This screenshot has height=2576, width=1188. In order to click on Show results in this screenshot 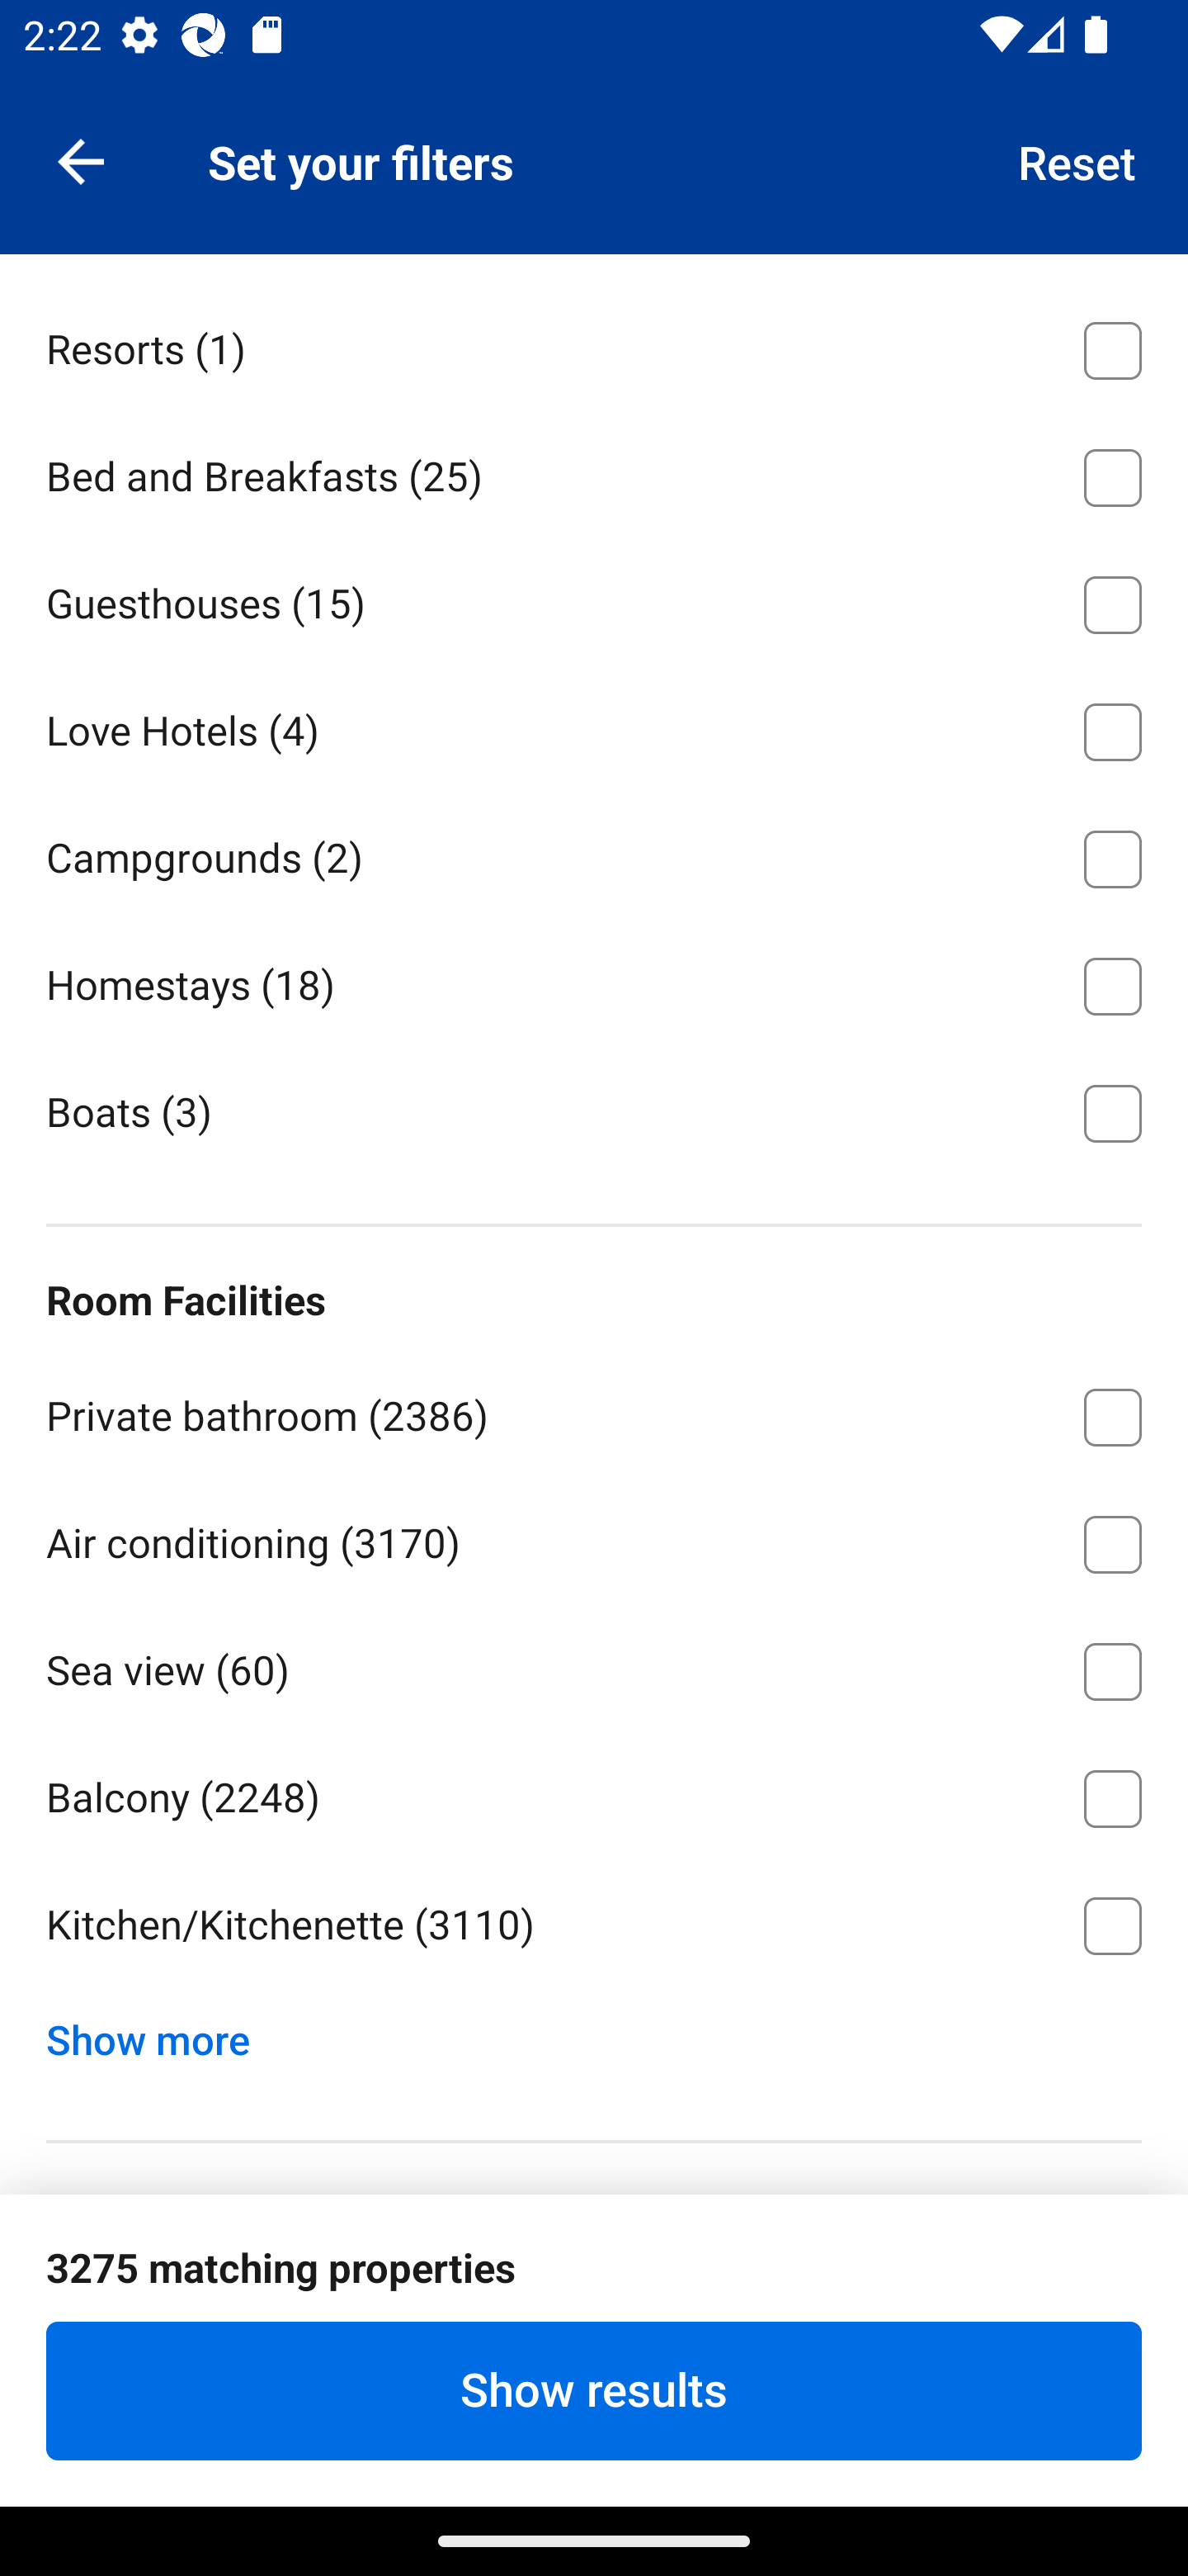, I will do `click(594, 2390)`.